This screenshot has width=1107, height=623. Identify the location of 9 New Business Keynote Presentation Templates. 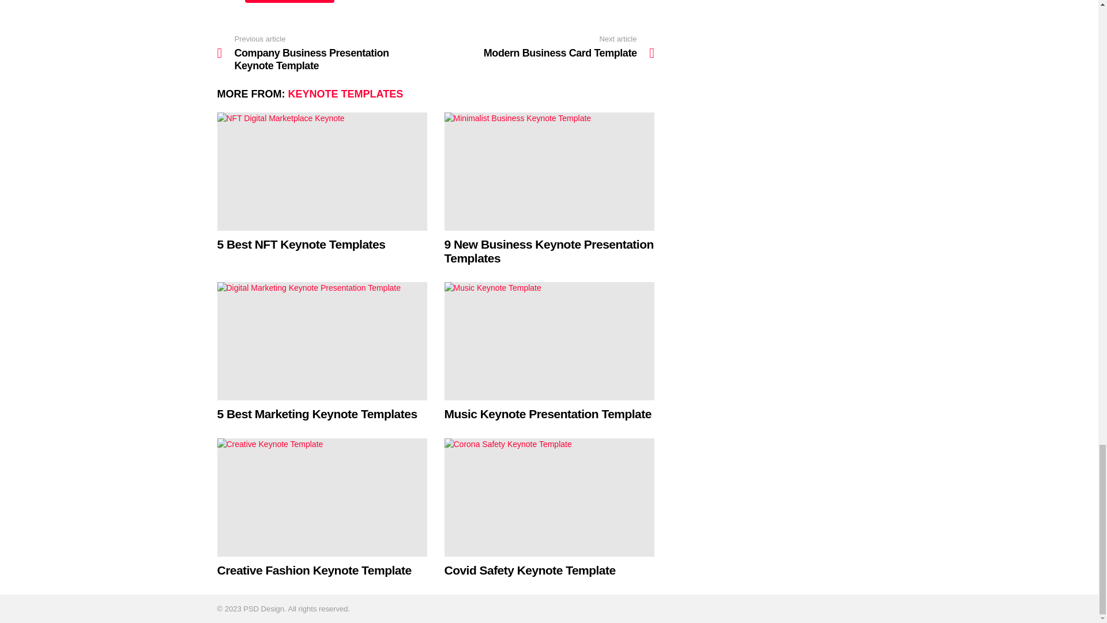
(549, 171).